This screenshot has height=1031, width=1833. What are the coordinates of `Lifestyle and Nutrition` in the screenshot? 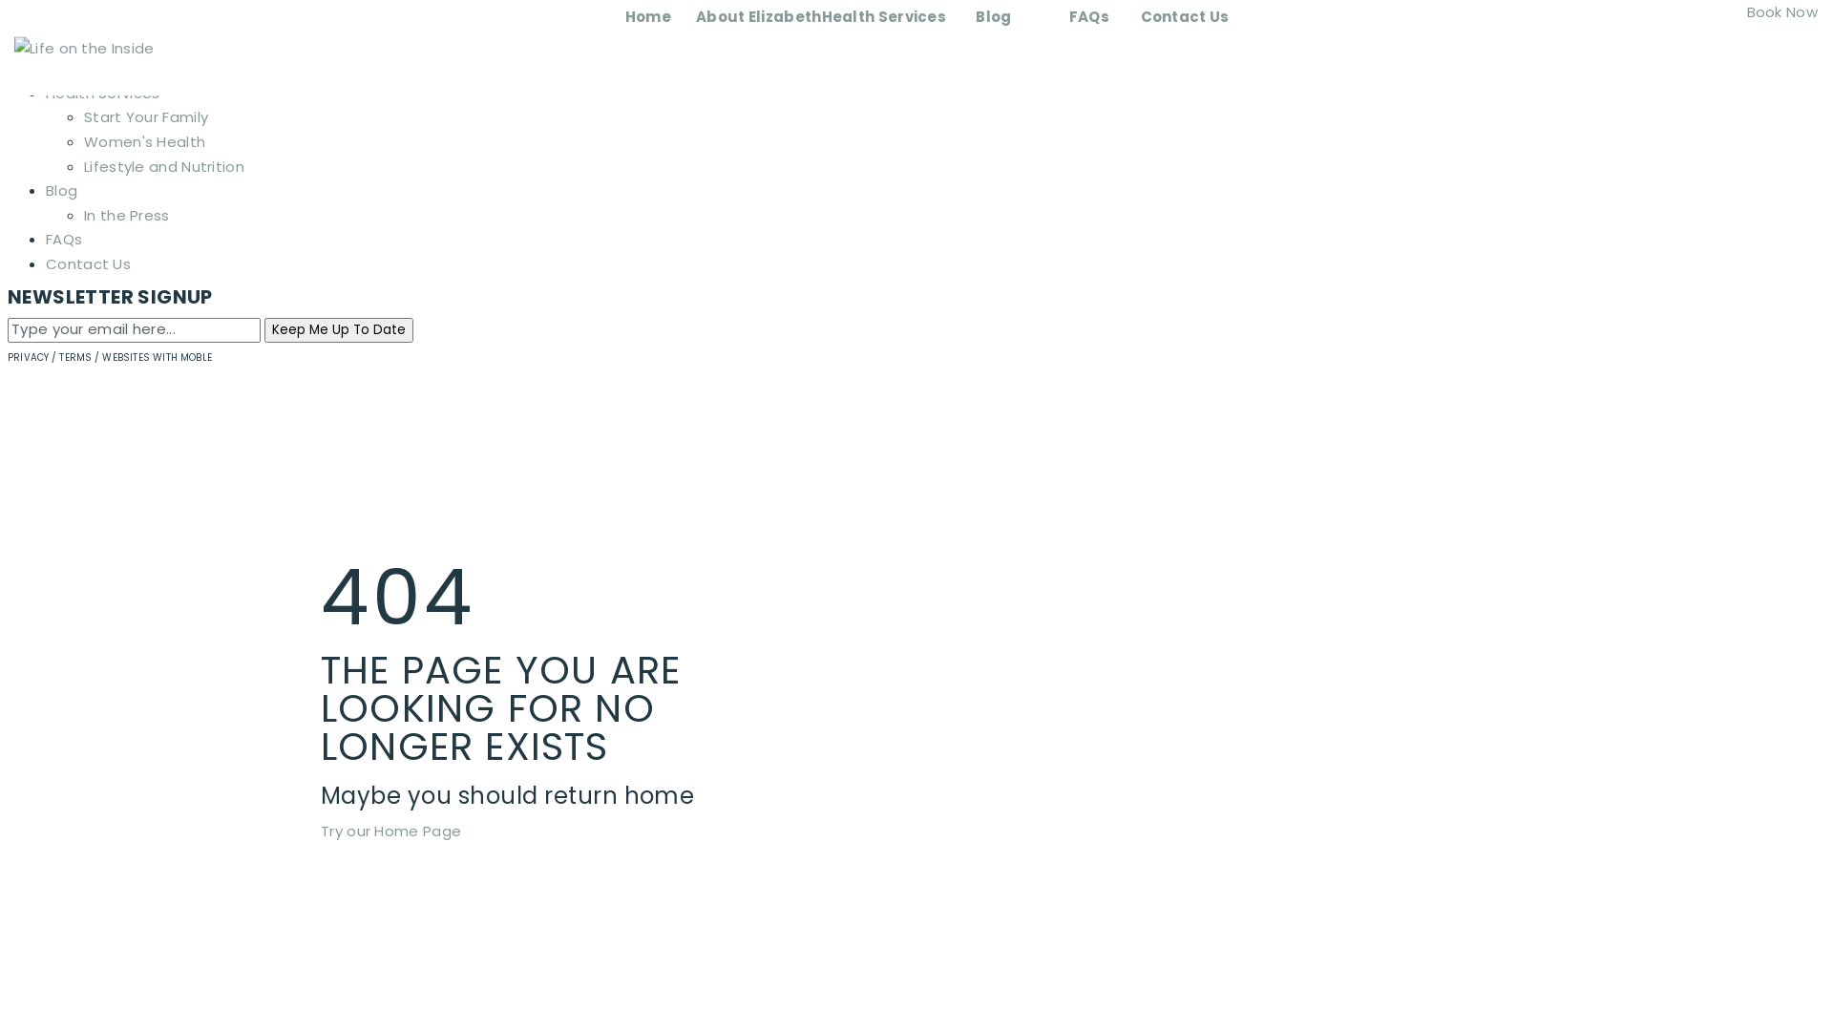 It's located at (164, 166).